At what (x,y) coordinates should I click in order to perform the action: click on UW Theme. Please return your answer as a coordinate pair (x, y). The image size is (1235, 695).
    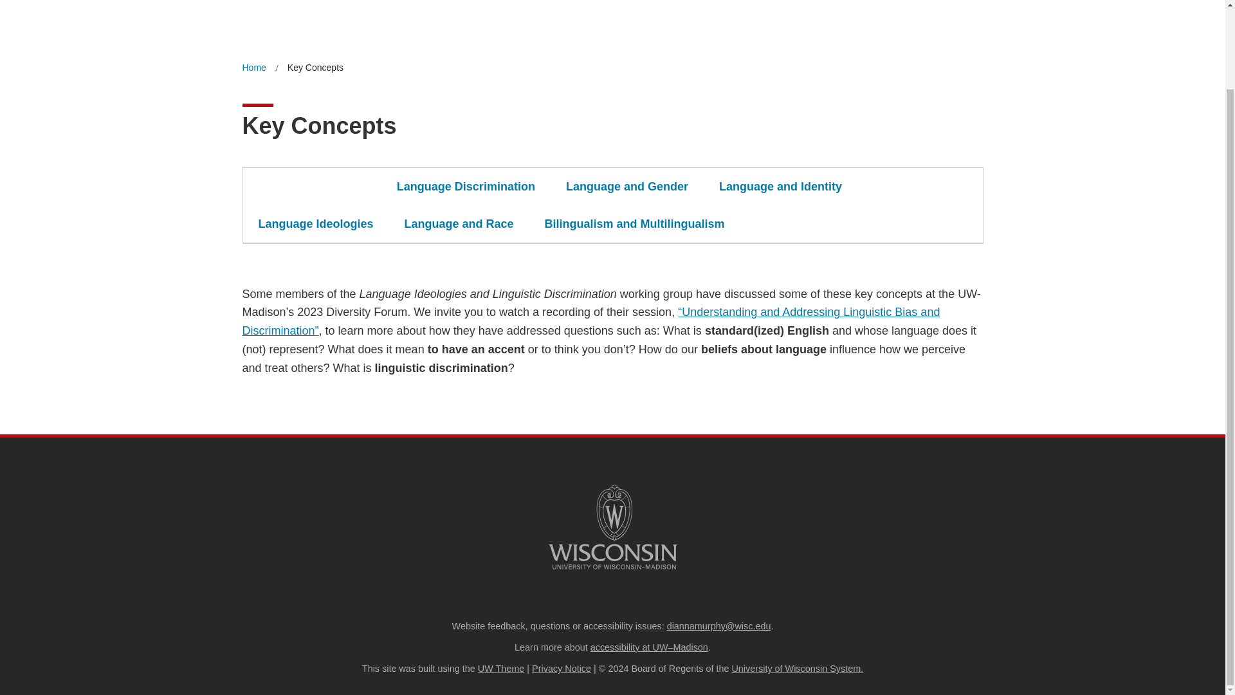
    Looking at the image, I should click on (502, 668).